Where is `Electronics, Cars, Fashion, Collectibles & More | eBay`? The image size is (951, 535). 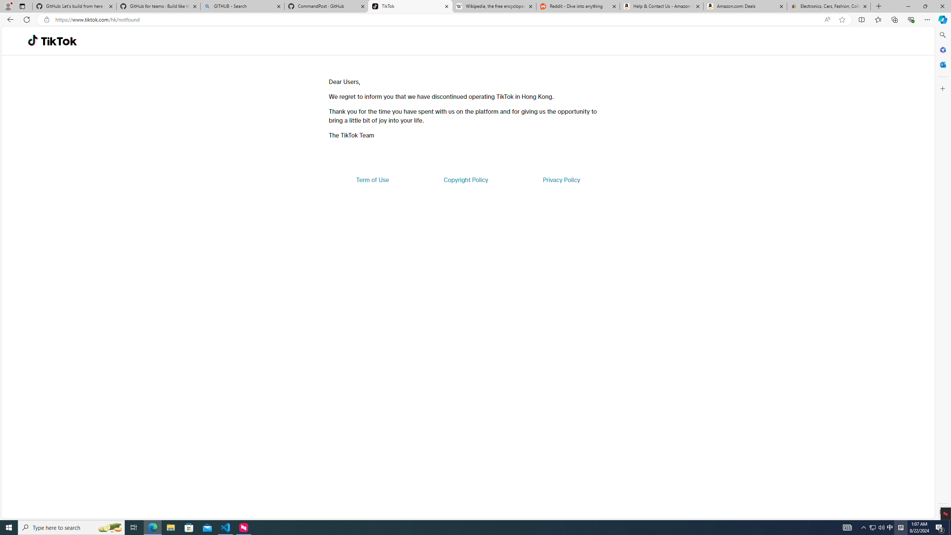 Electronics, Cars, Fashion, Collectibles & More | eBay is located at coordinates (828, 6).